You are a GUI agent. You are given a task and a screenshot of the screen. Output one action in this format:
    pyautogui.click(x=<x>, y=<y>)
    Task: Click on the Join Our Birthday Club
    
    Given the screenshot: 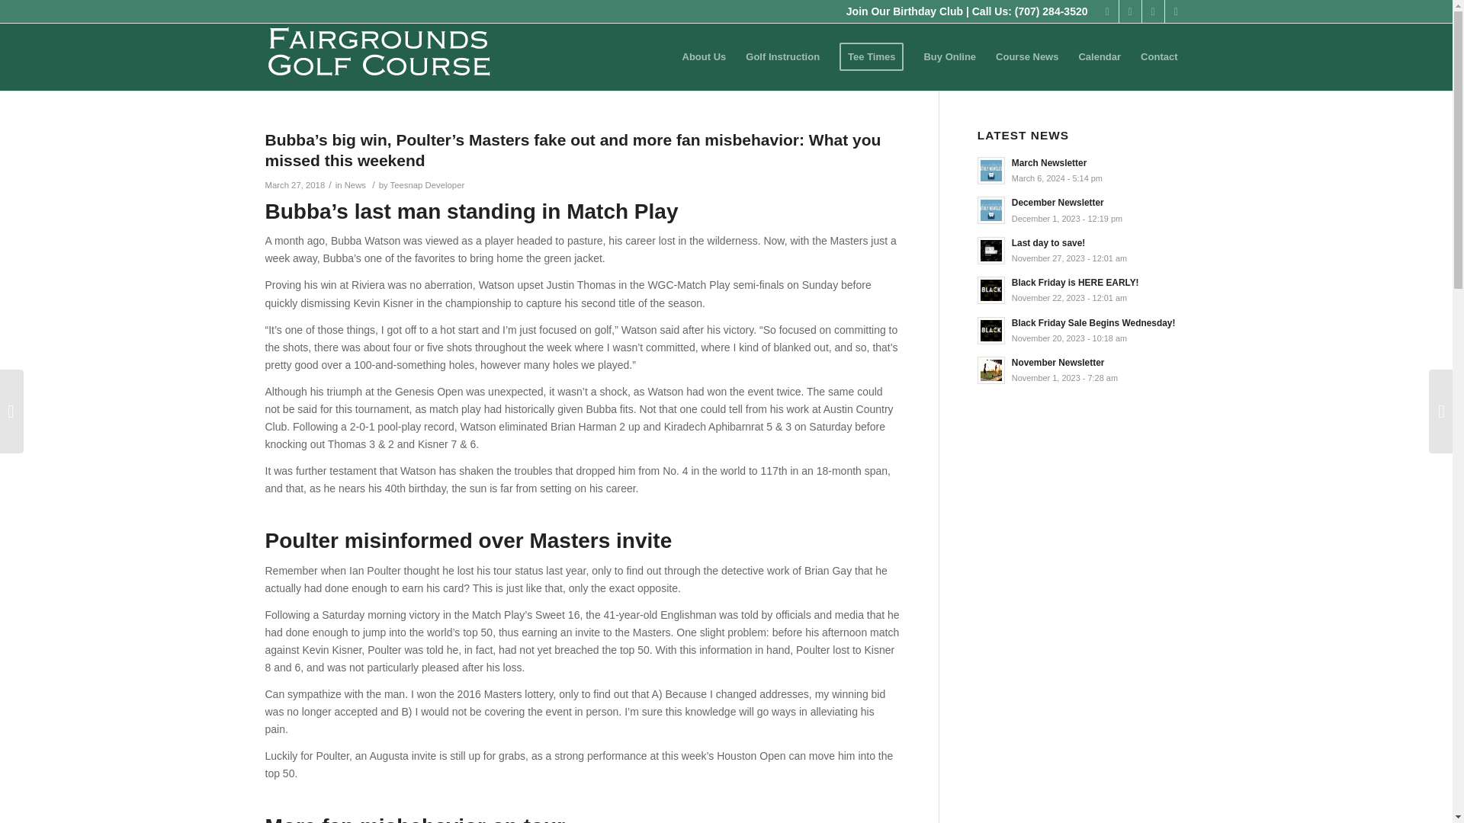 What is the action you would take?
    pyautogui.click(x=1083, y=209)
    